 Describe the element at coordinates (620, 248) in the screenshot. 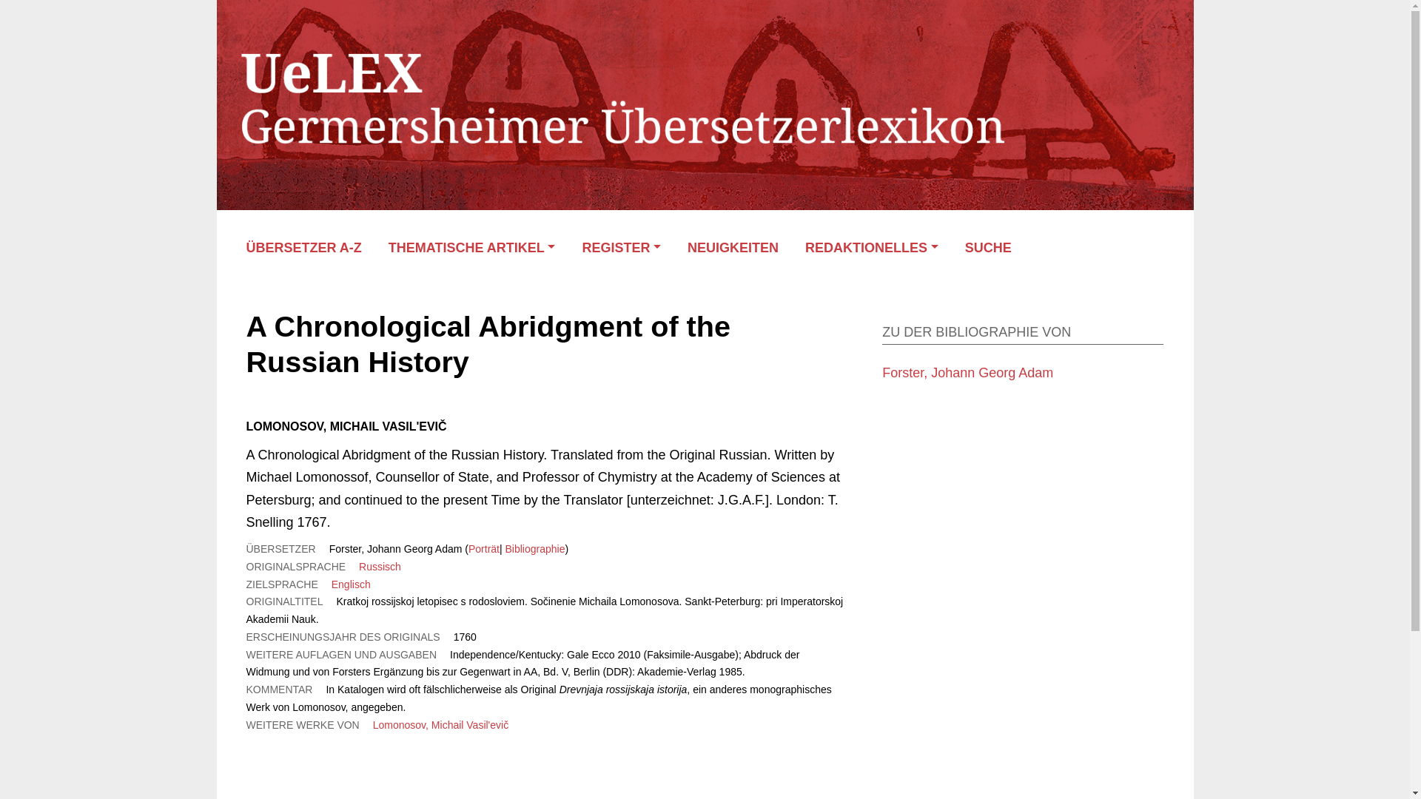

I see `REGISTER` at that location.